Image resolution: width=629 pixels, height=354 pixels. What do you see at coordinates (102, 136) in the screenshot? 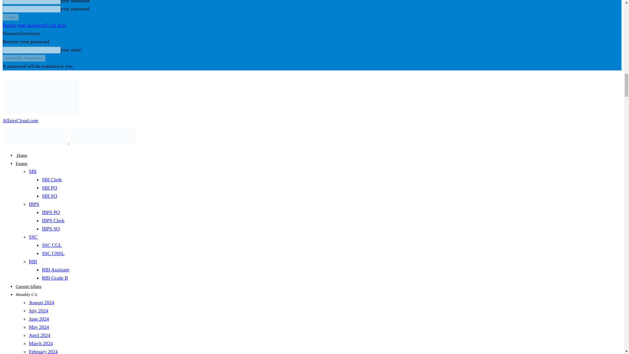
I see `AffairsCloud` at bounding box center [102, 136].